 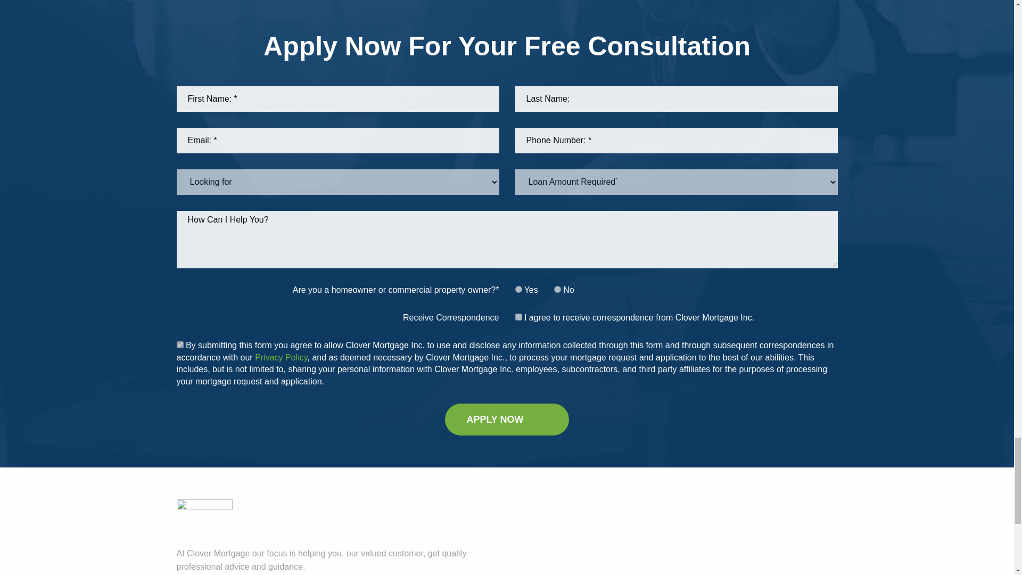 I want to click on APPLY NOW, so click(x=506, y=420).